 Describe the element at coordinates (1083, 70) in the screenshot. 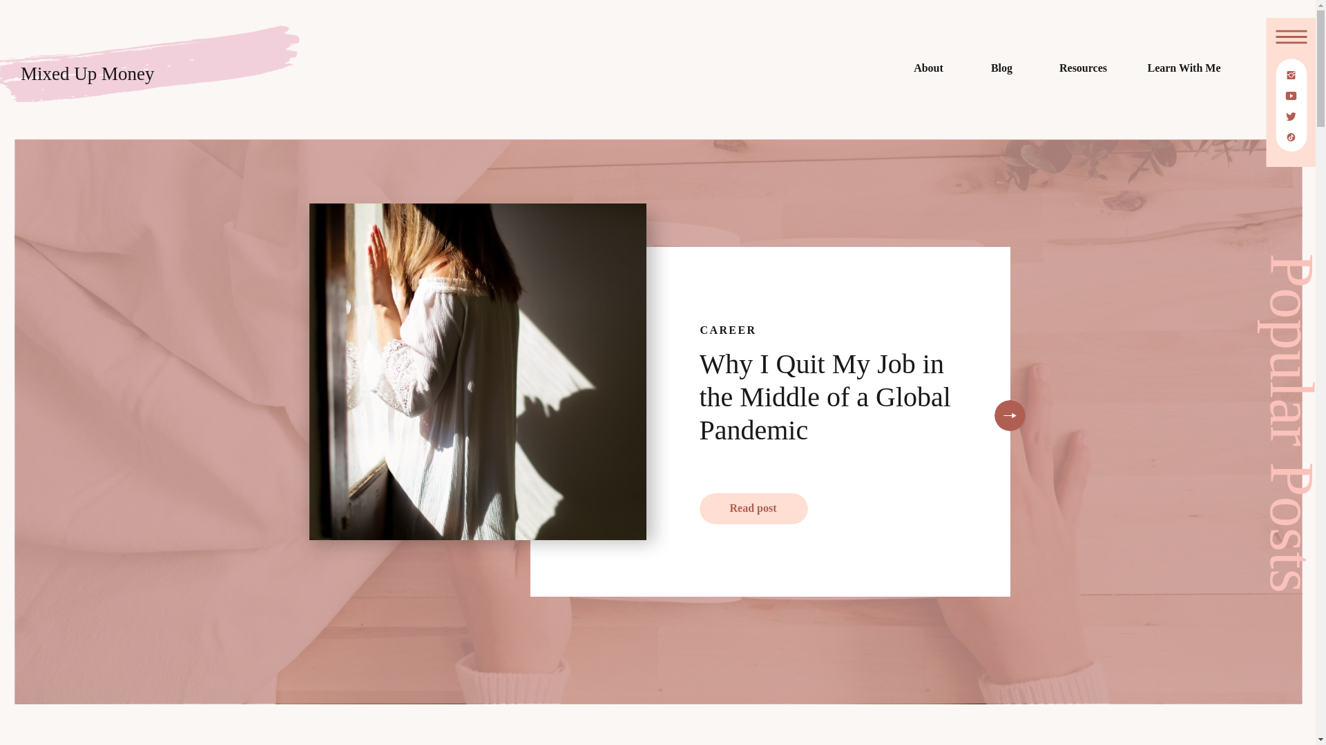

I see `Resources` at that location.